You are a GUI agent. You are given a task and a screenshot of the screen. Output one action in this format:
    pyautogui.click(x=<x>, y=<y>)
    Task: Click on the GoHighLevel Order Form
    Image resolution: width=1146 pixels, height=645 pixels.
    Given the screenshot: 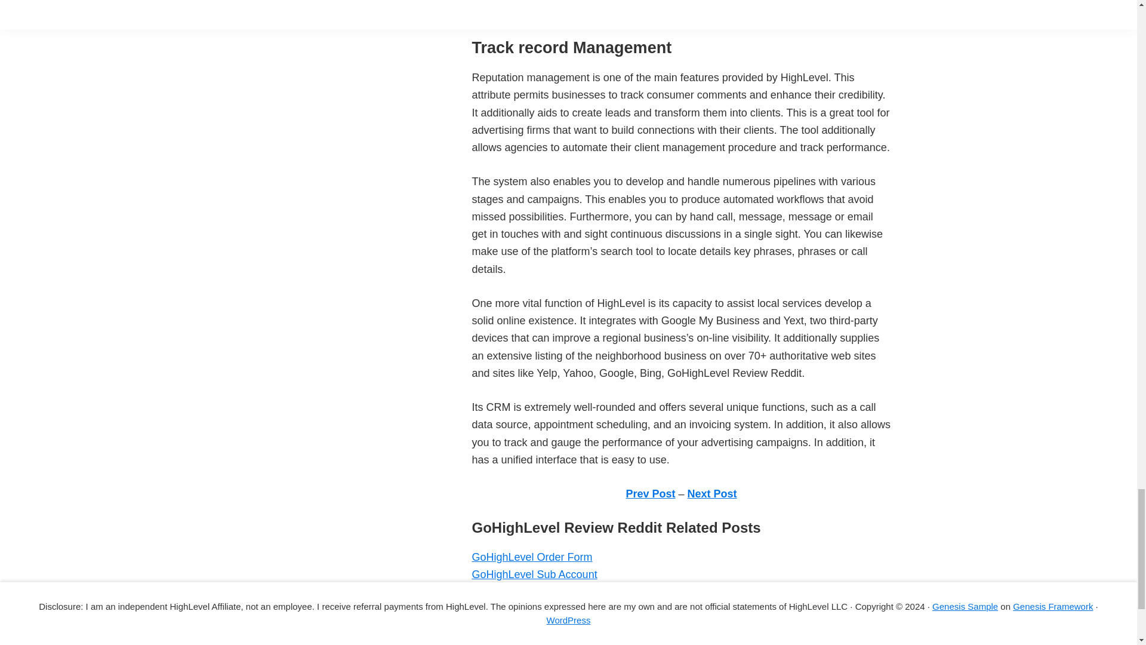 What is the action you would take?
    pyautogui.click(x=531, y=557)
    